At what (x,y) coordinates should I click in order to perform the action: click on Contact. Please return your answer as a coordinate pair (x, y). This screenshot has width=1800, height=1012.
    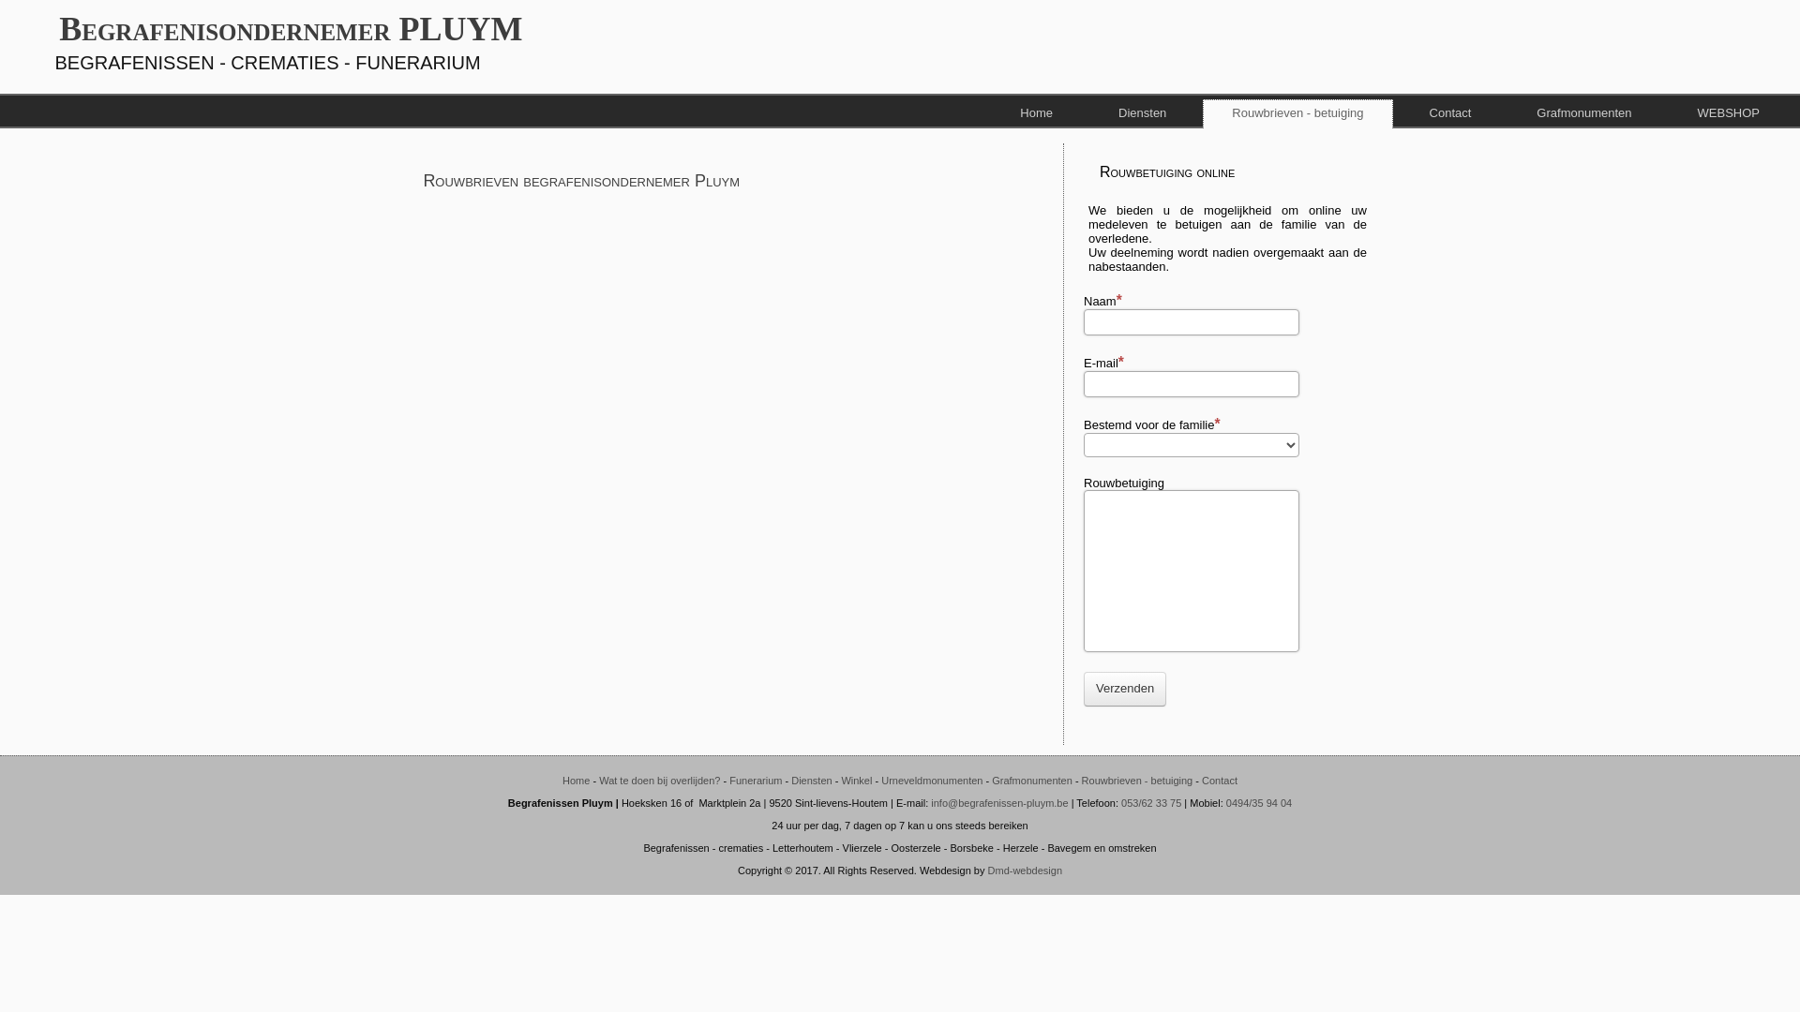
    Looking at the image, I should click on (1451, 112).